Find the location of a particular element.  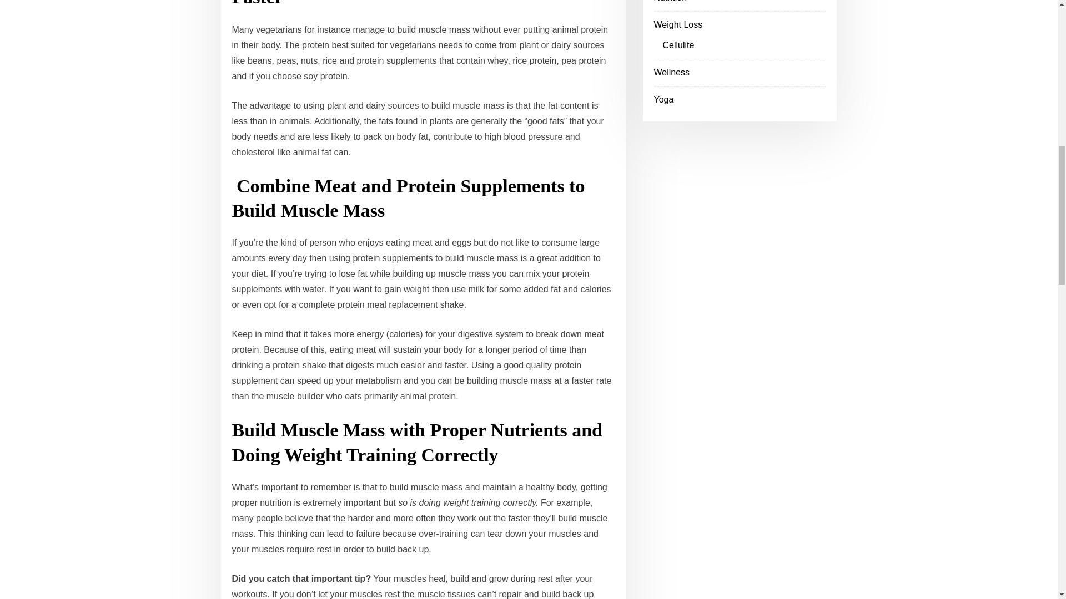

Weight Loss is located at coordinates (678, 24).